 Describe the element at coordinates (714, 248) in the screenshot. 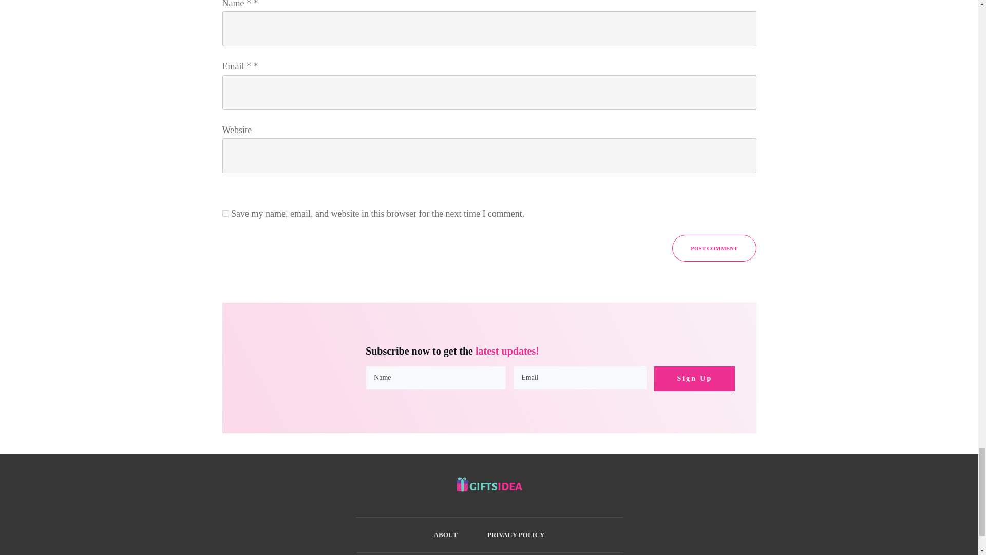

I see `POST COMMENT` at that location.